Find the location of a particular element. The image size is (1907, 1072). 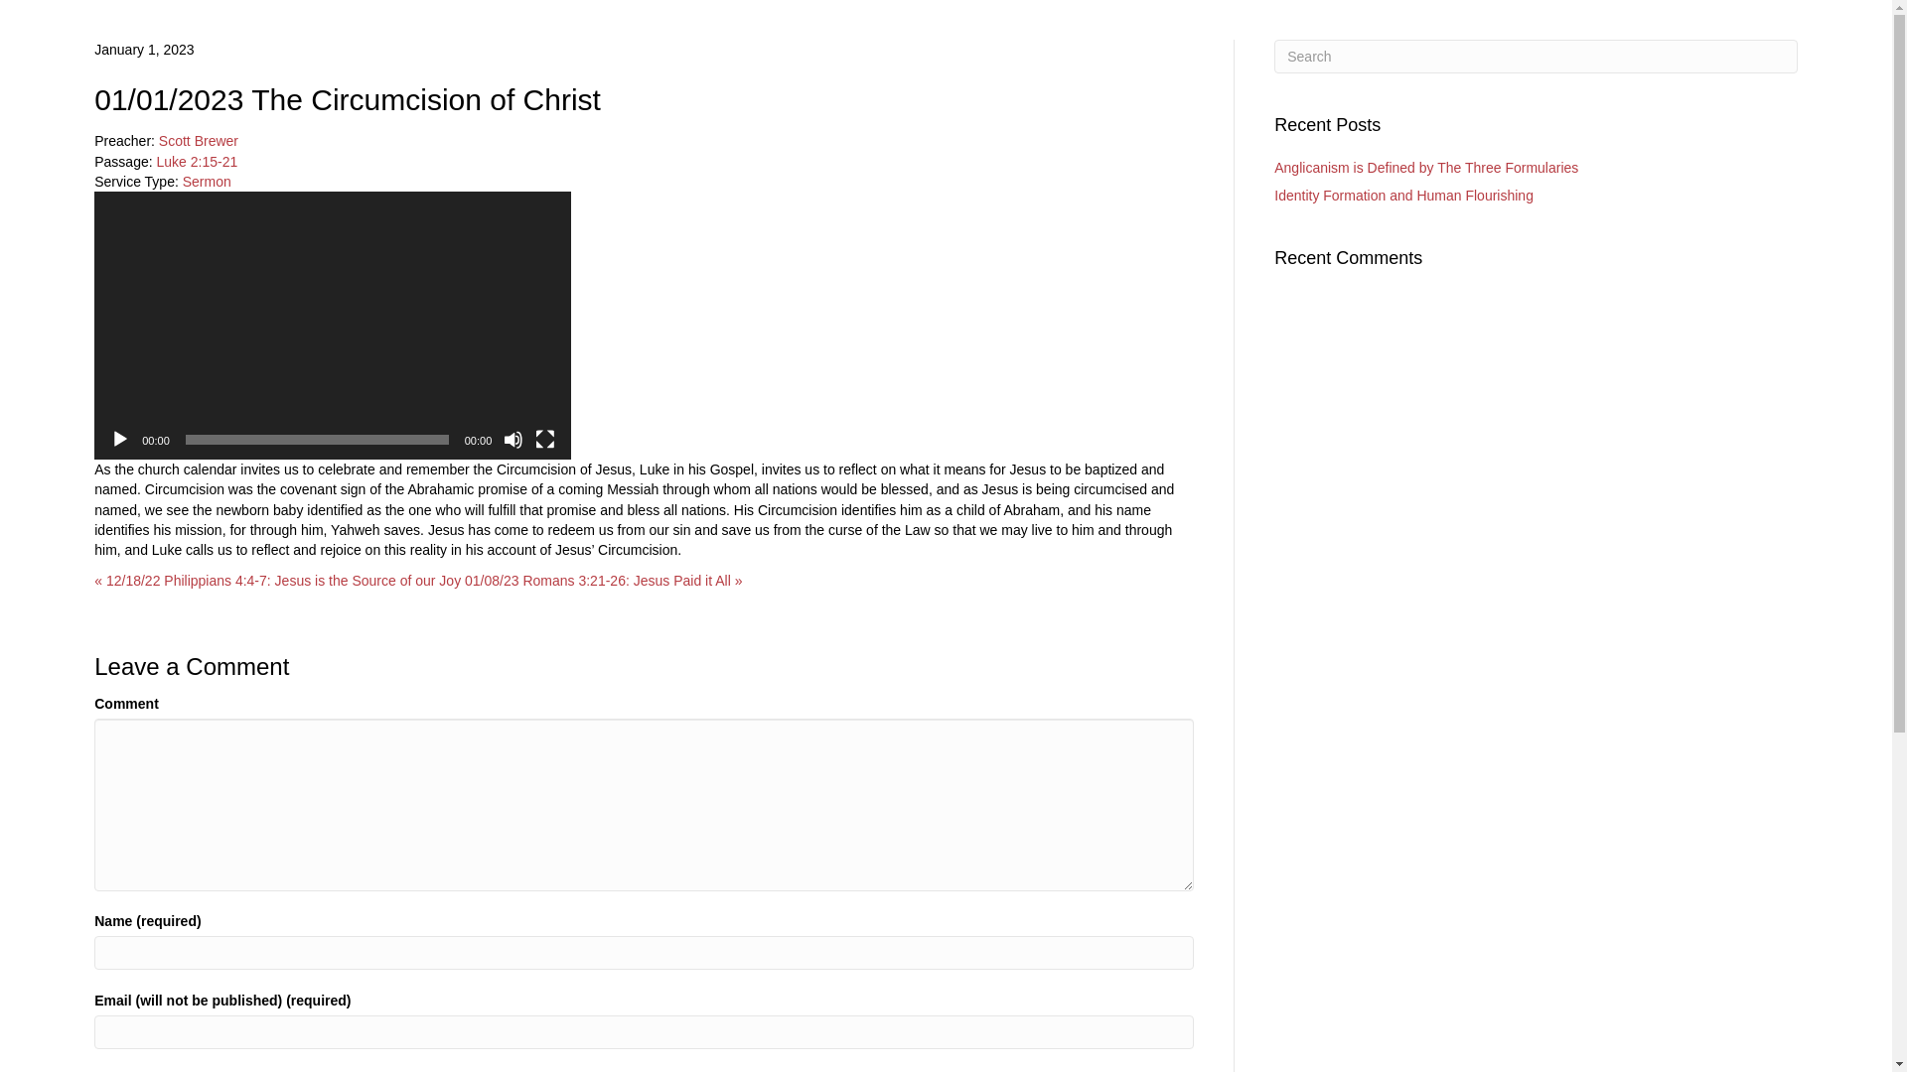

Identity Formation and Human Flourishing is located at coordinates (1402, 196).